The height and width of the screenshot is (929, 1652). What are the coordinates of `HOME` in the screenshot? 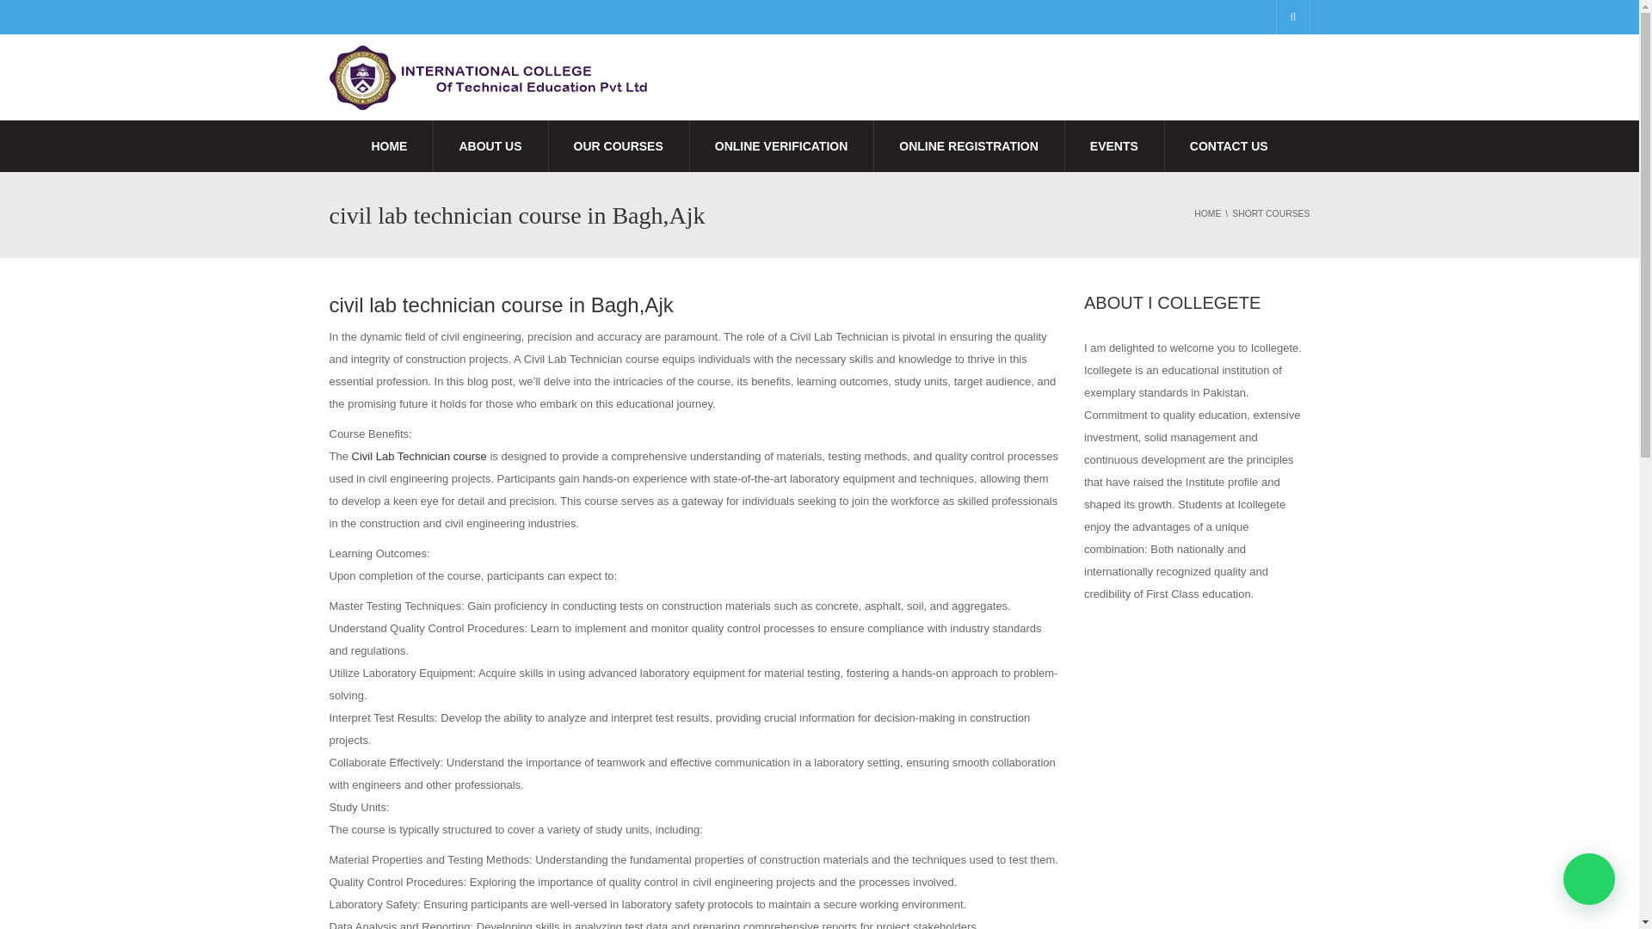 It's located at (389, 146).